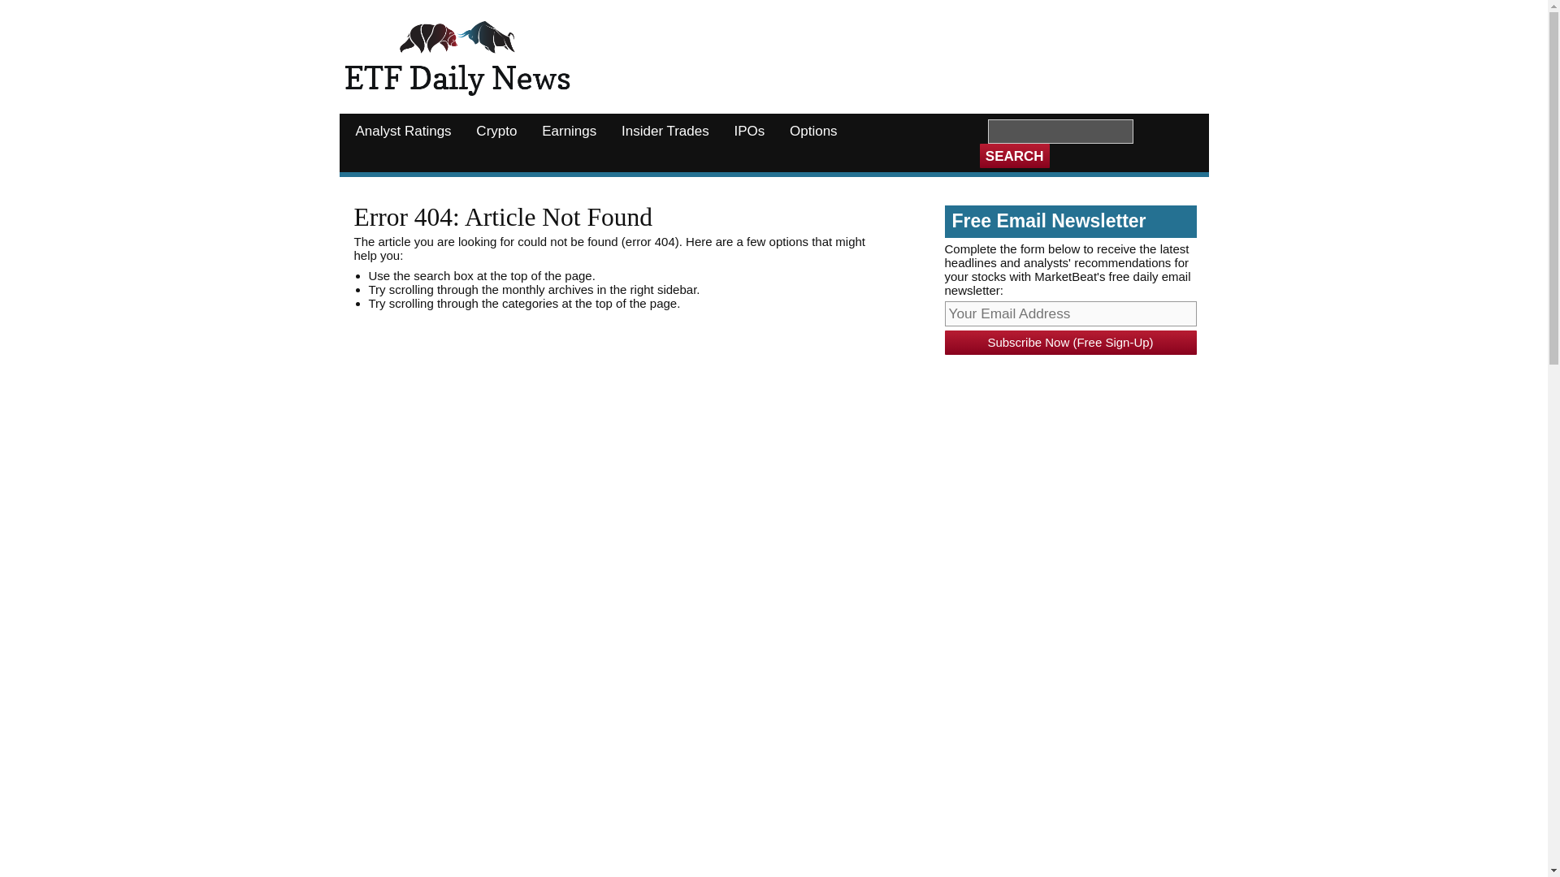 The height and width of the screenshot is (877, 1560). I want to click on Insider Trades, so click(665, 132).